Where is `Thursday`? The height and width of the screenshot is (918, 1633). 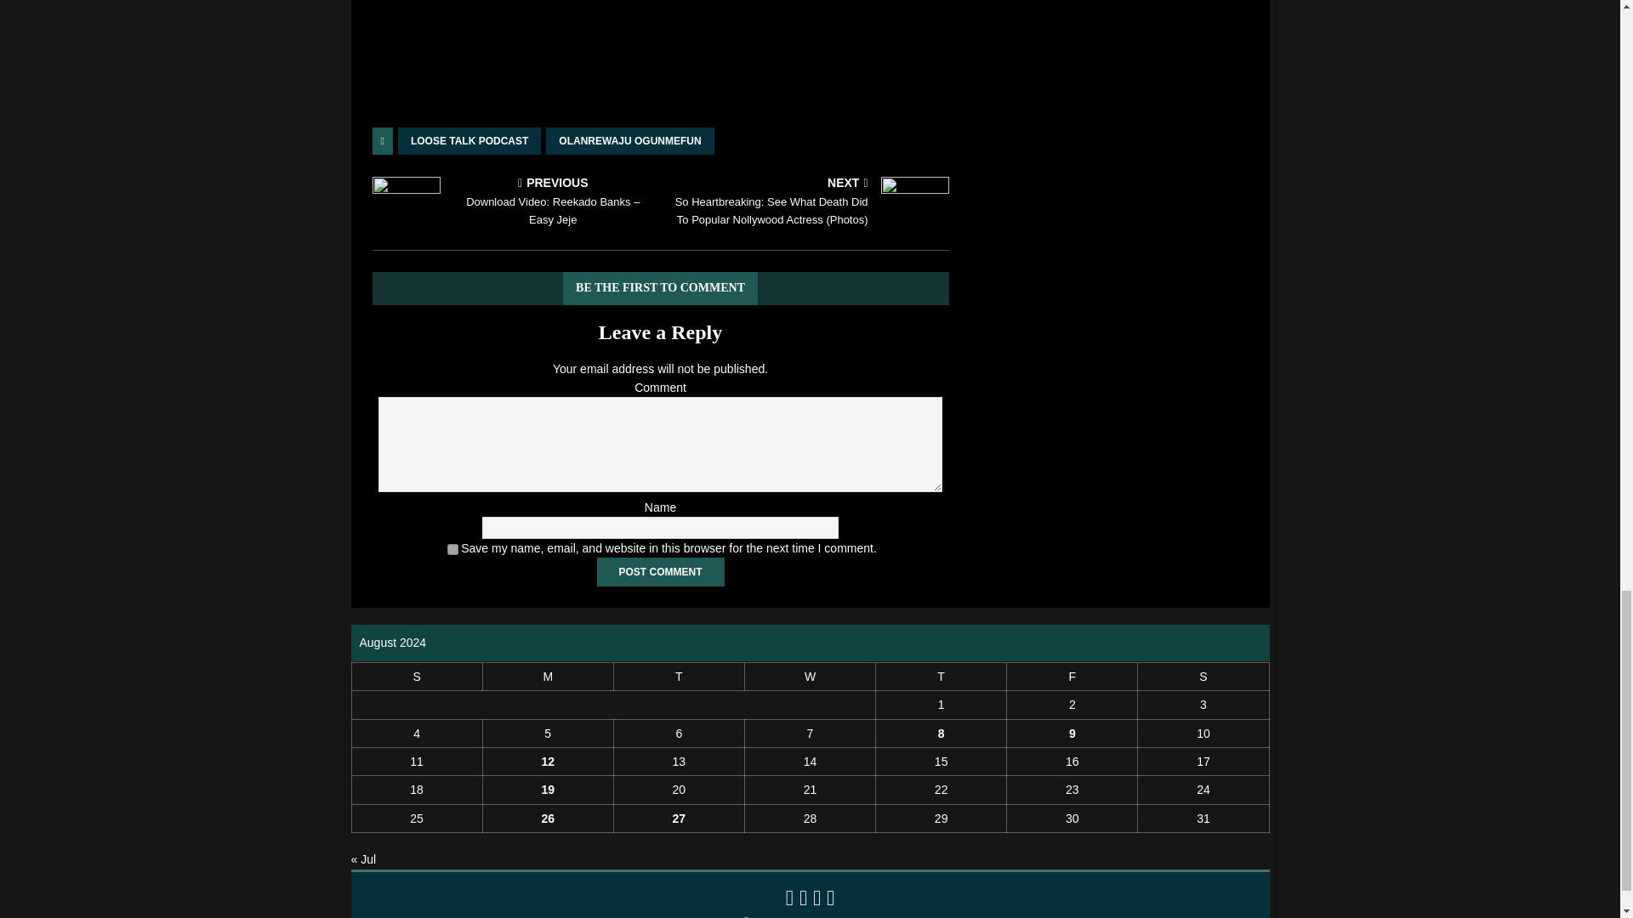 Thursday is located at coordinates (941, 676).